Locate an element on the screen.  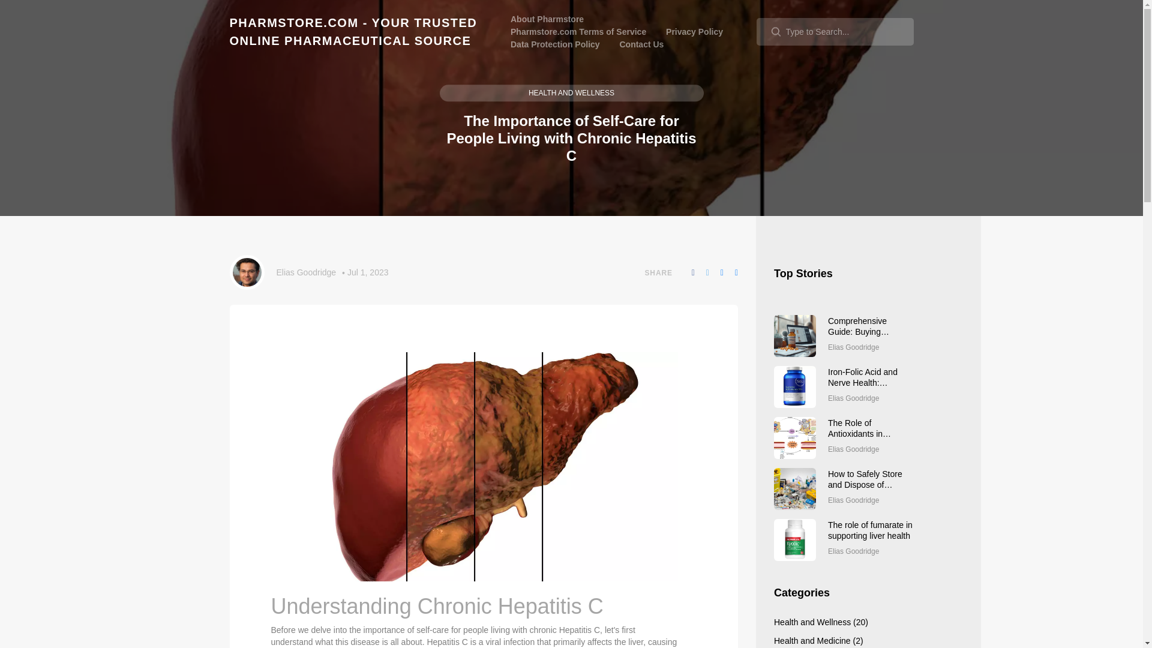
Data Protection Policy is located at coordinates (555, 44).